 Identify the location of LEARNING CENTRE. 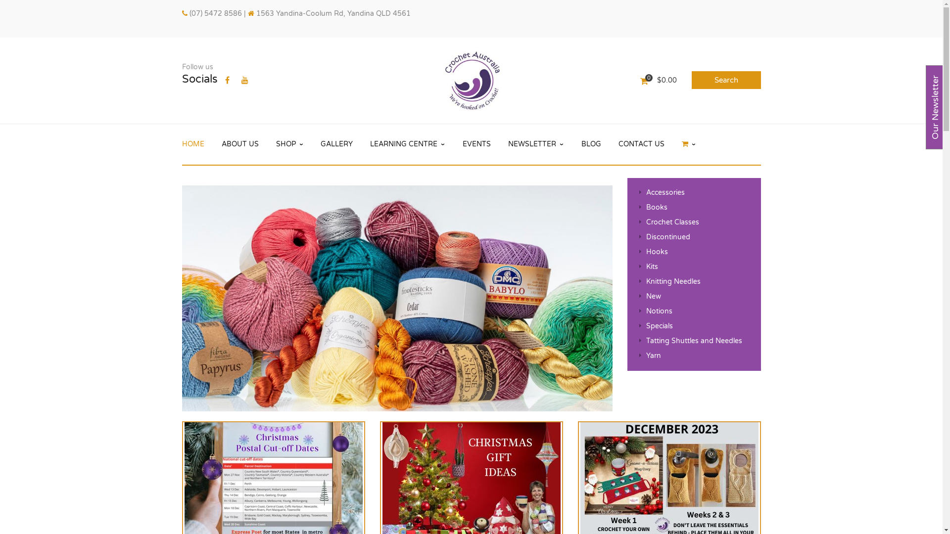
(408, 144).